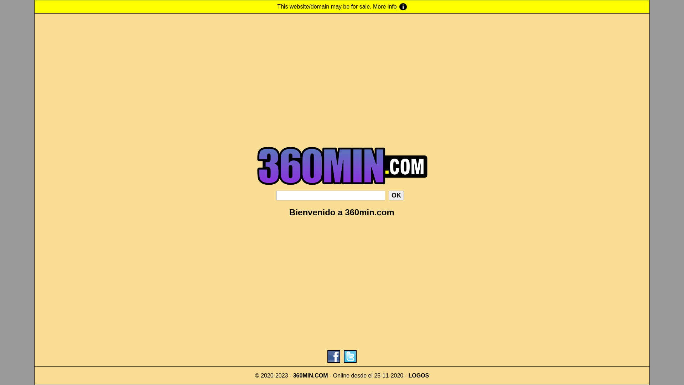 This screenshot has width=684, height=385. Describe the element at coordinates (303, 376) in the screenshot. I see `360MIN` at that location.